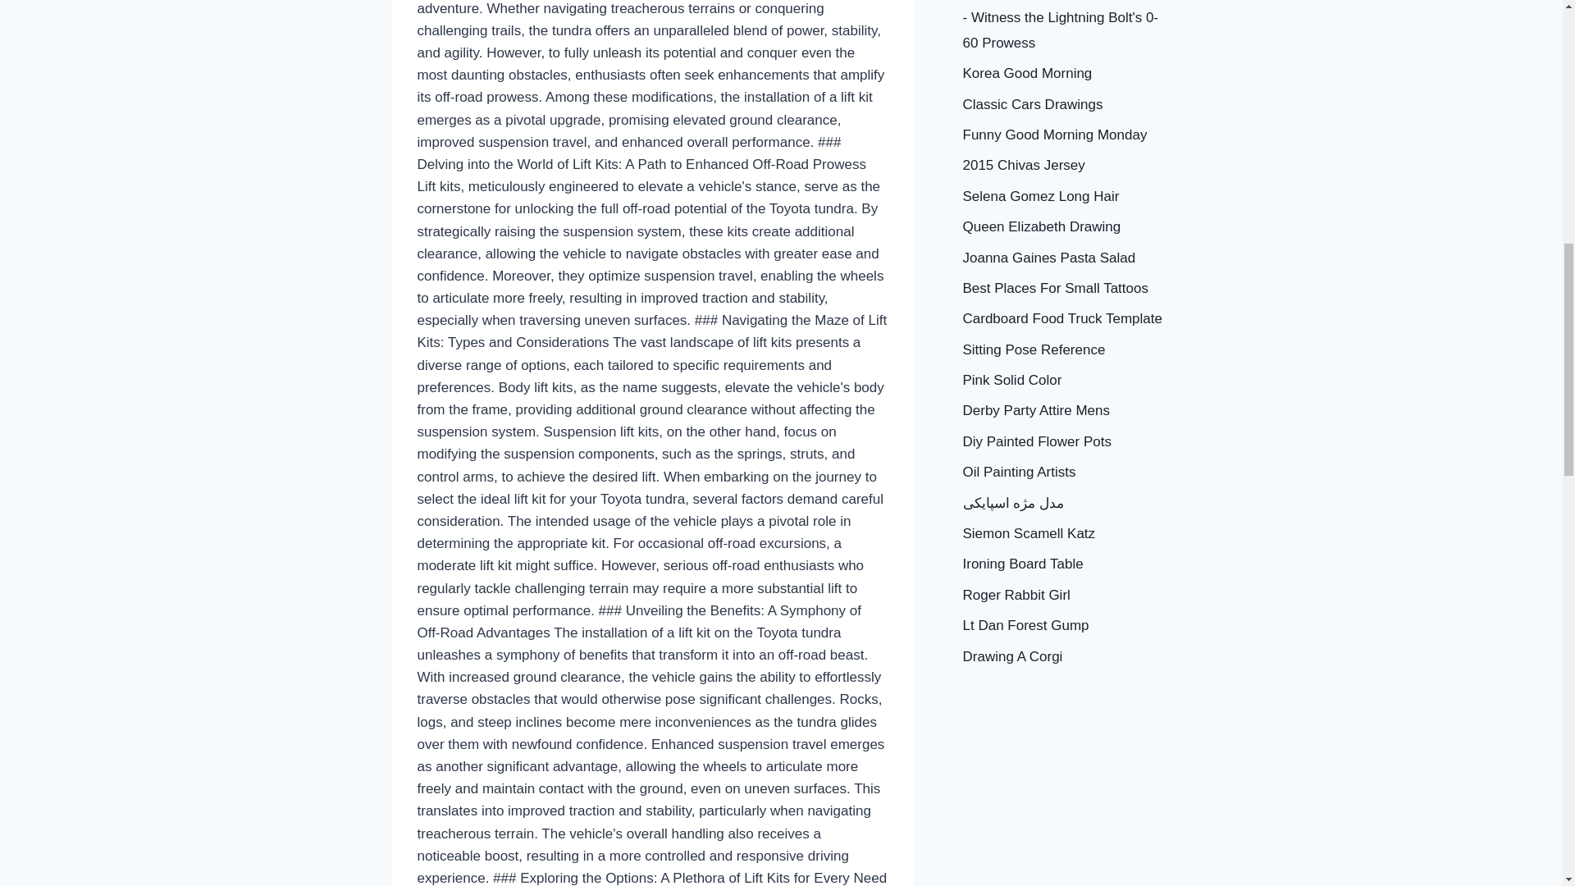  What do you see at coordinates (1055, 288) in the screenshot?
I see `Best Places For Small Tattoos` at bounding box center [1055, 288].